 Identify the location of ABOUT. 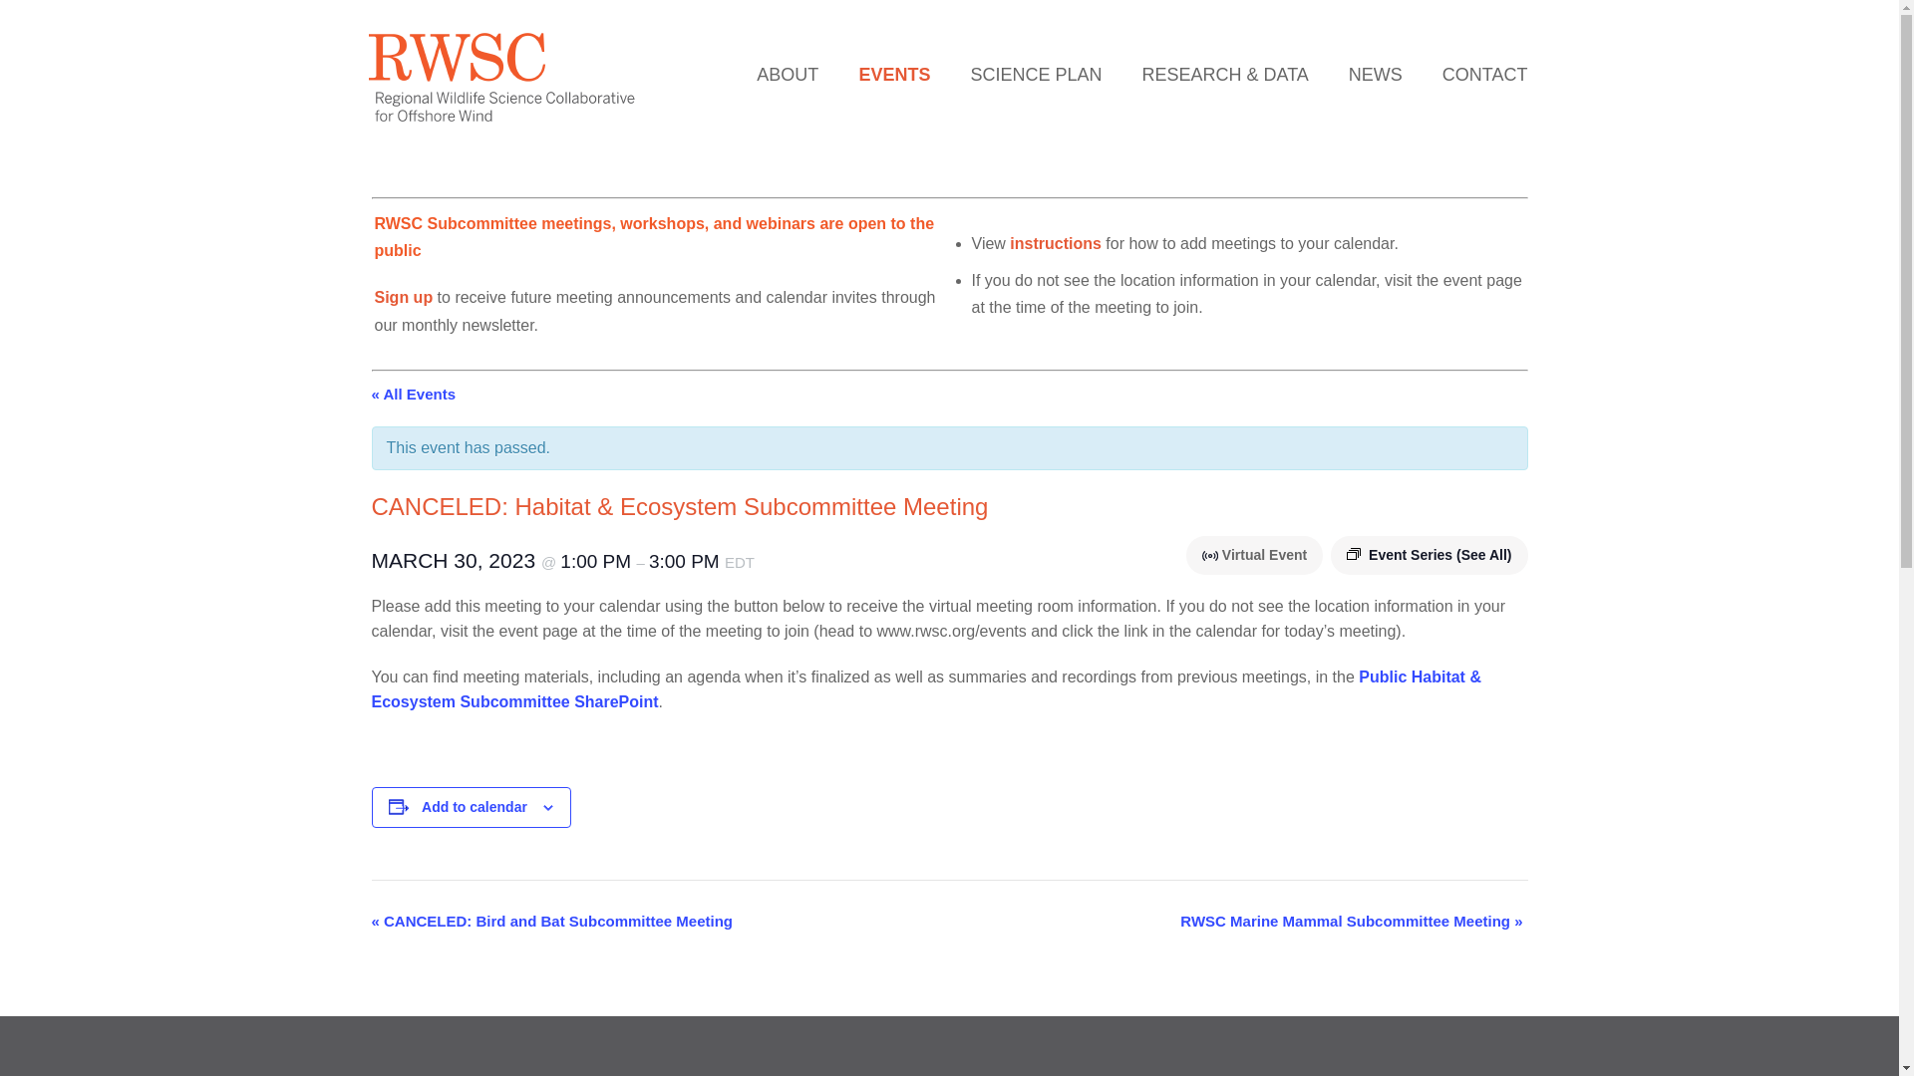
(788, 74).